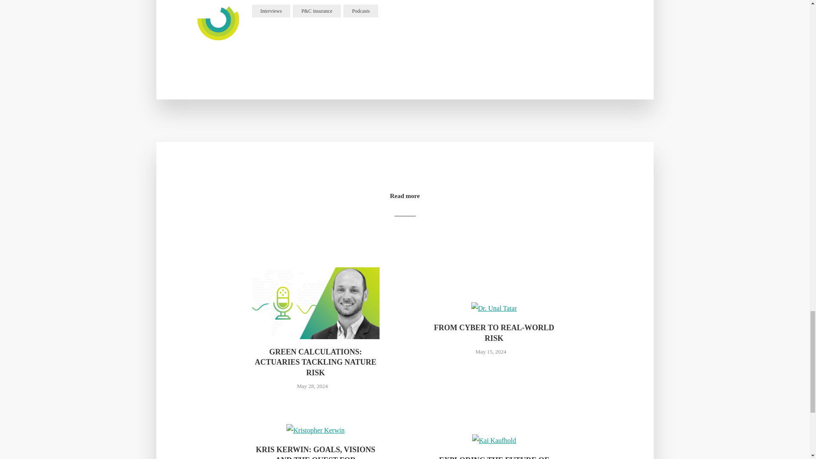  What do you see at coordinates (271, 11) in the screenshot?
I see `Interviews` at bounding box center [271, 11].